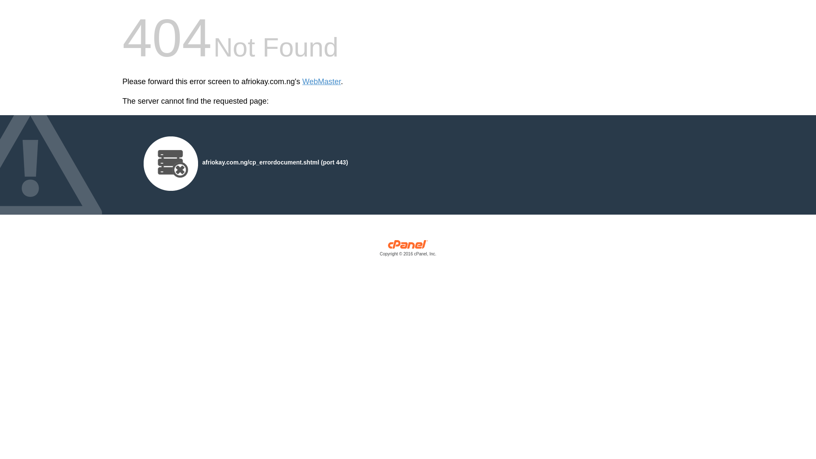  Describe the element at coordinates (321, 82) in the screenshot. I see `WebMaster` at that location.